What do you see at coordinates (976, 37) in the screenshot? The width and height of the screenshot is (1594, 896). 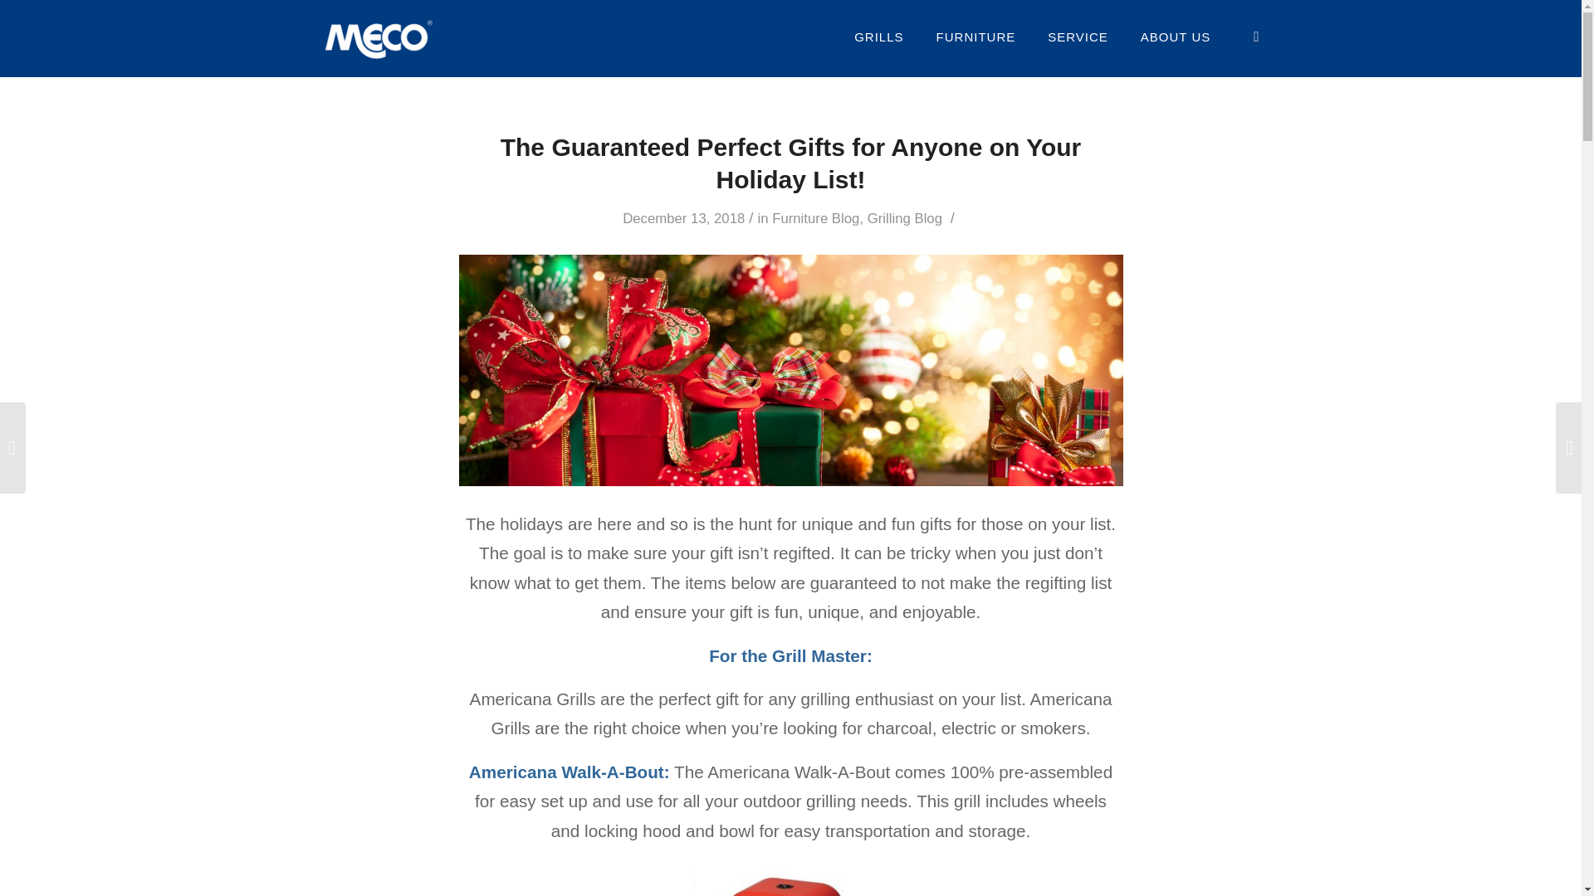 I see `FURNITURE` at bounding box center [976, 37].